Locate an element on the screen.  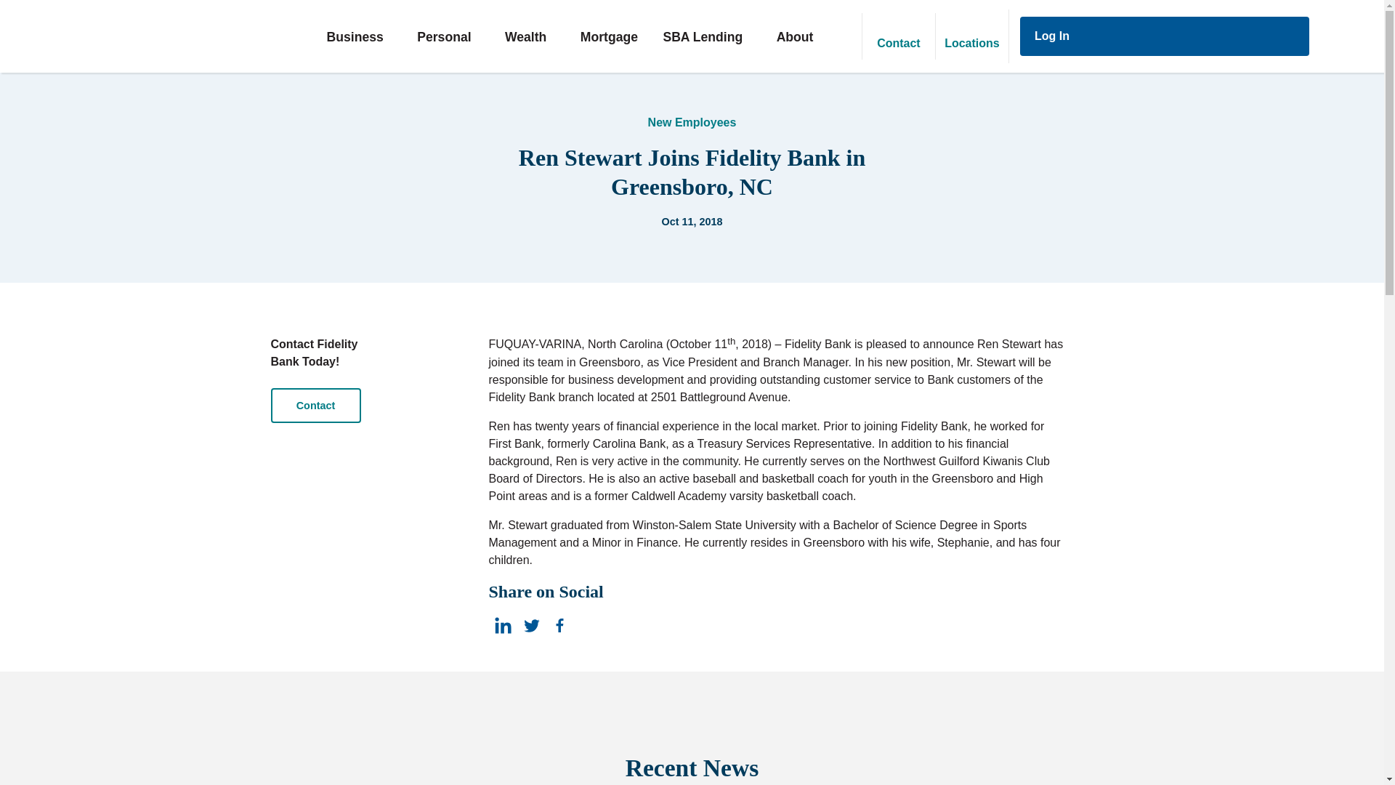
Personal is located at coordinates (452, 36).